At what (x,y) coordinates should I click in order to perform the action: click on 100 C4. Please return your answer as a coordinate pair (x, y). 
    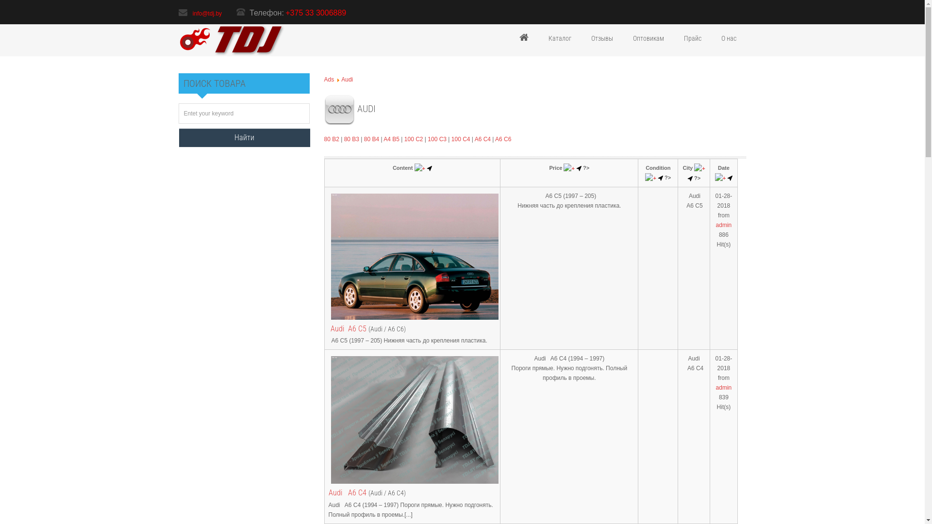
    Looking at the image, I should click on (461, 139).